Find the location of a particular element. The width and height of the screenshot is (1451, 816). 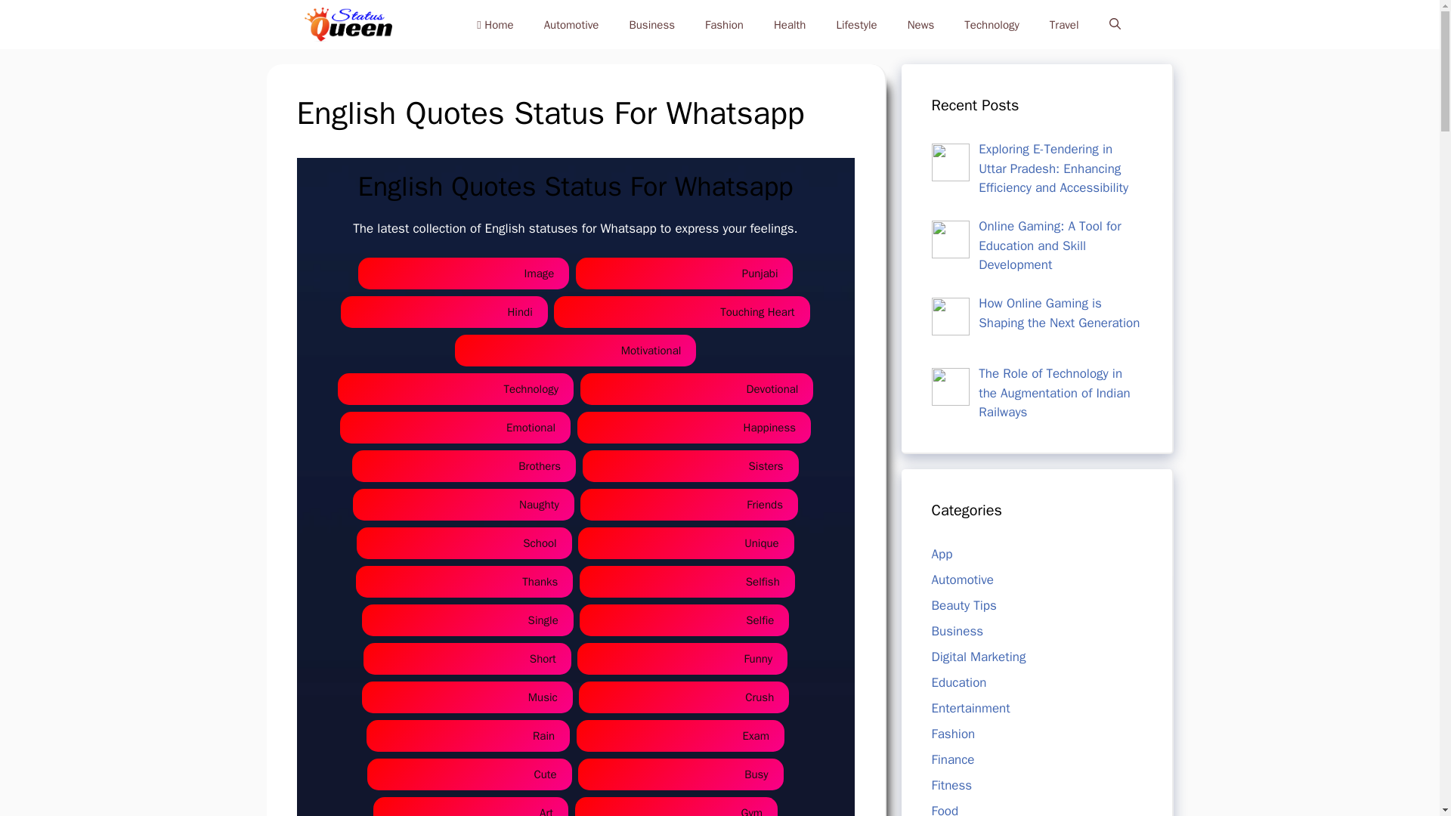

Hindi is located at coordinates (444, 313).